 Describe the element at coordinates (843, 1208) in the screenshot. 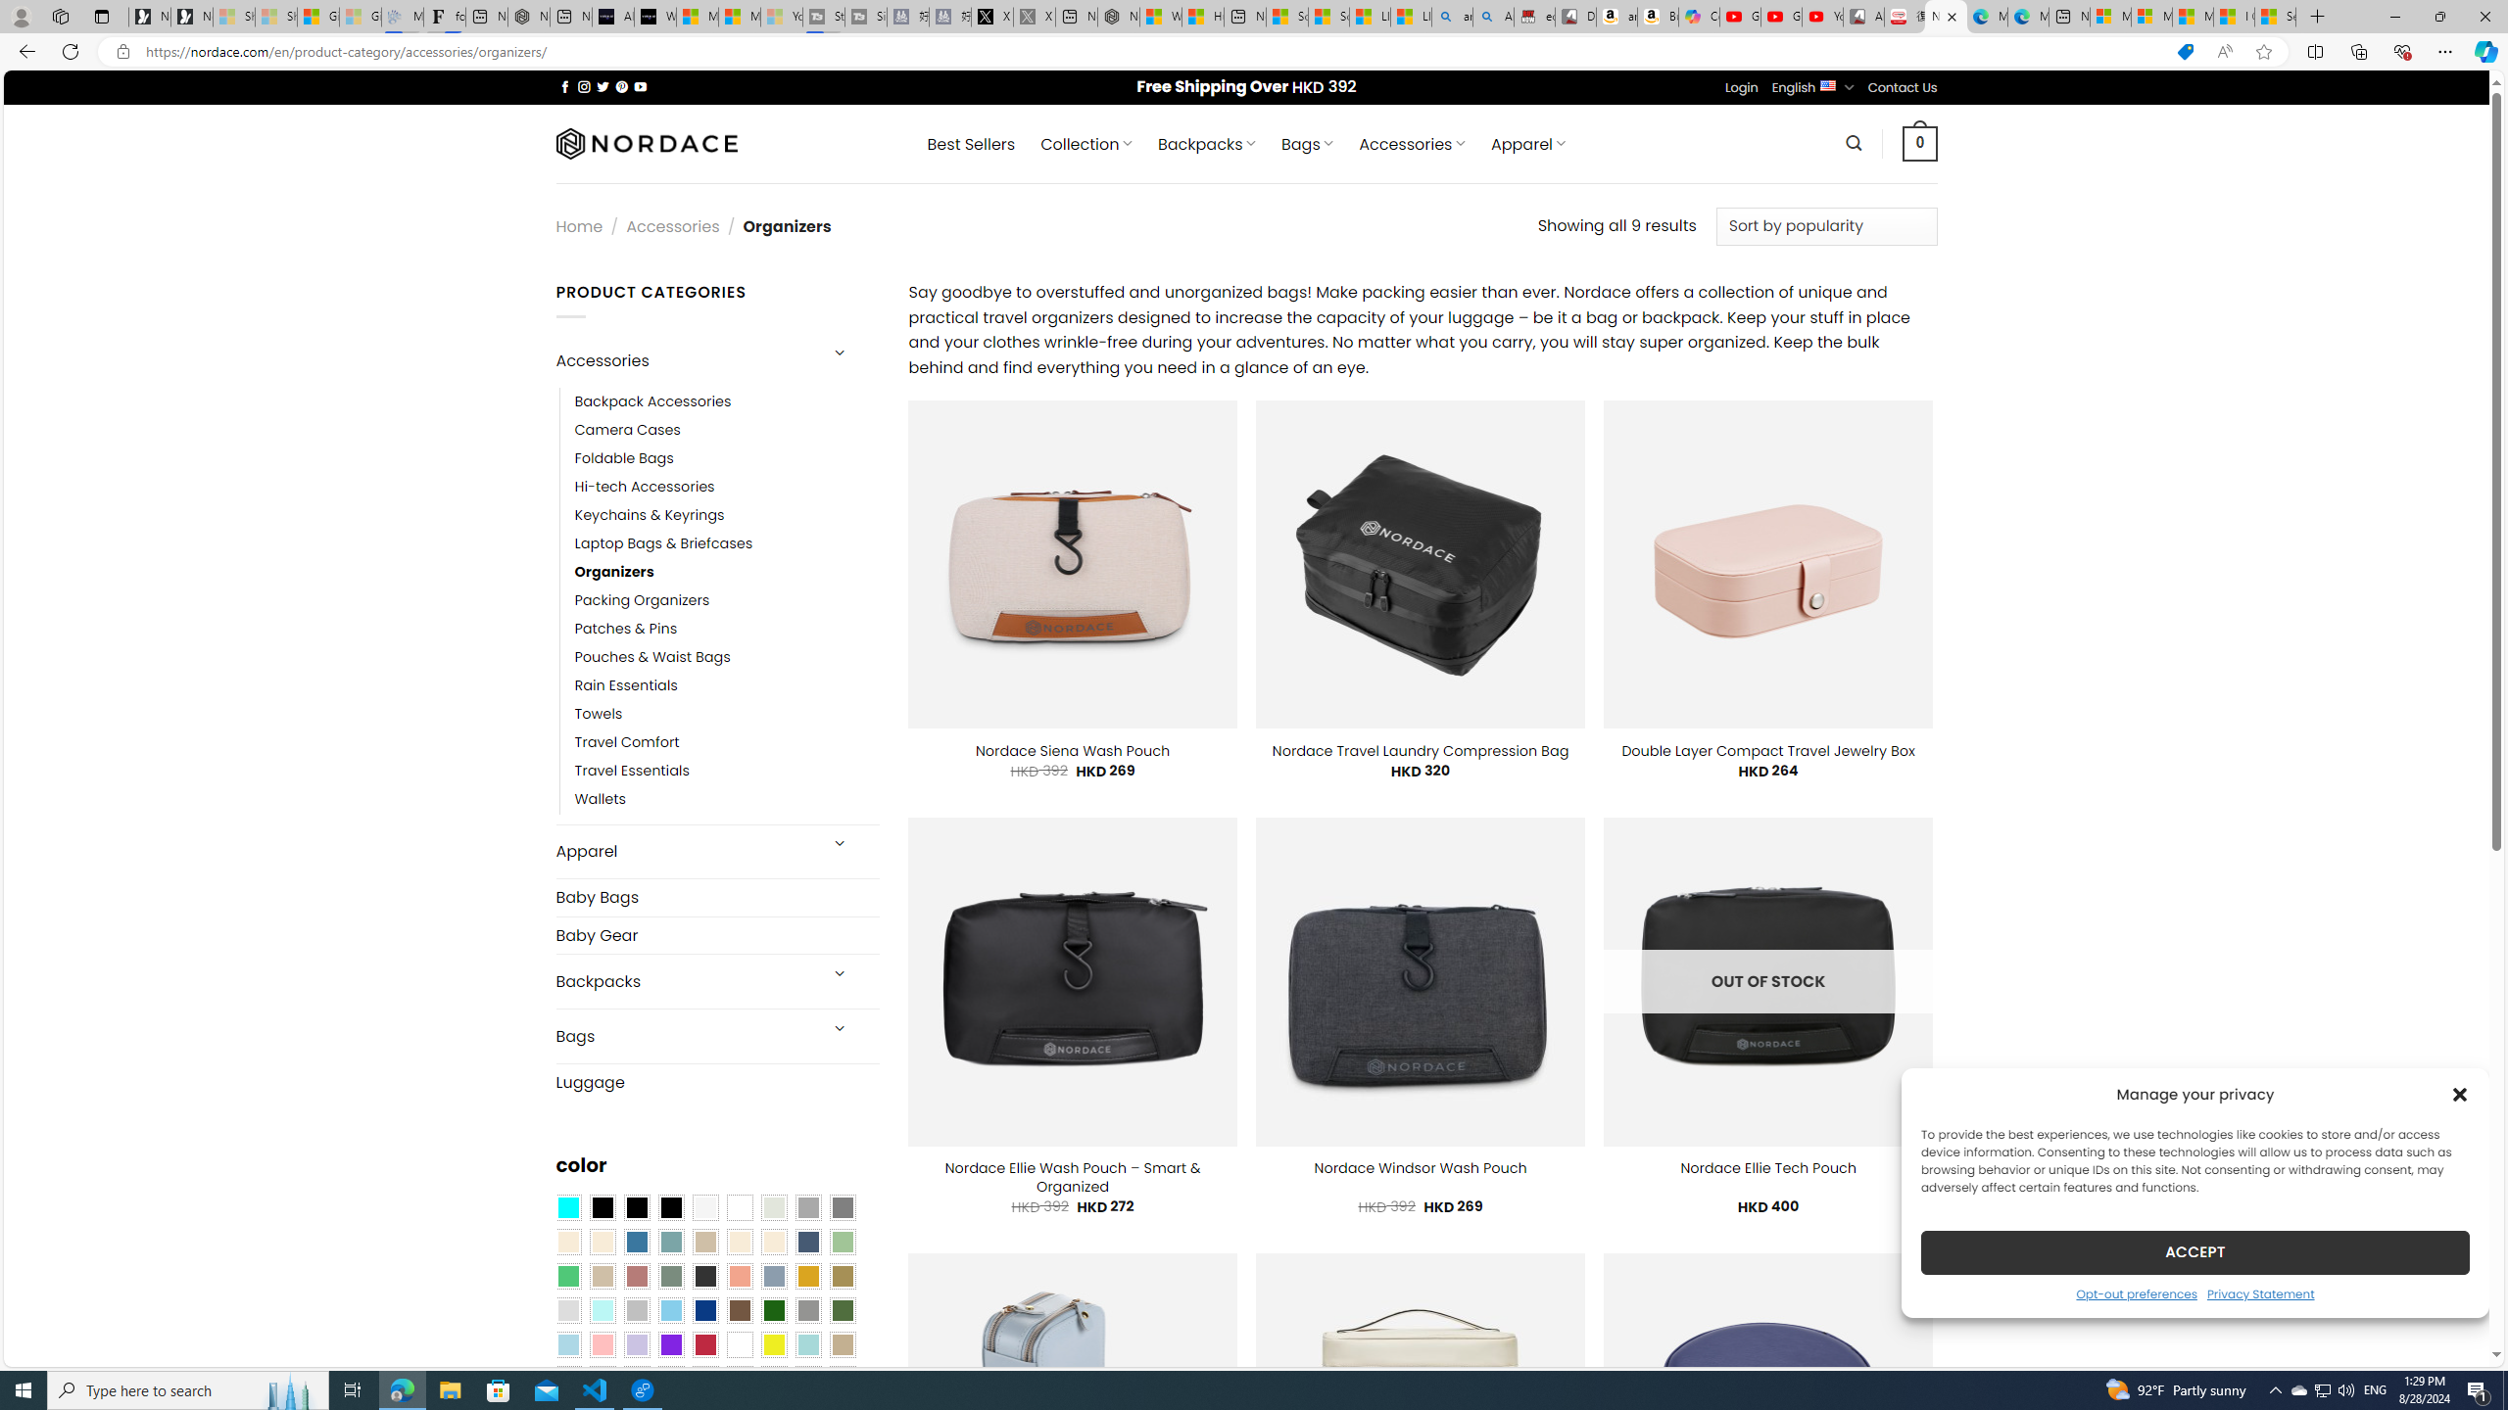

I see `All Gray` at that location.